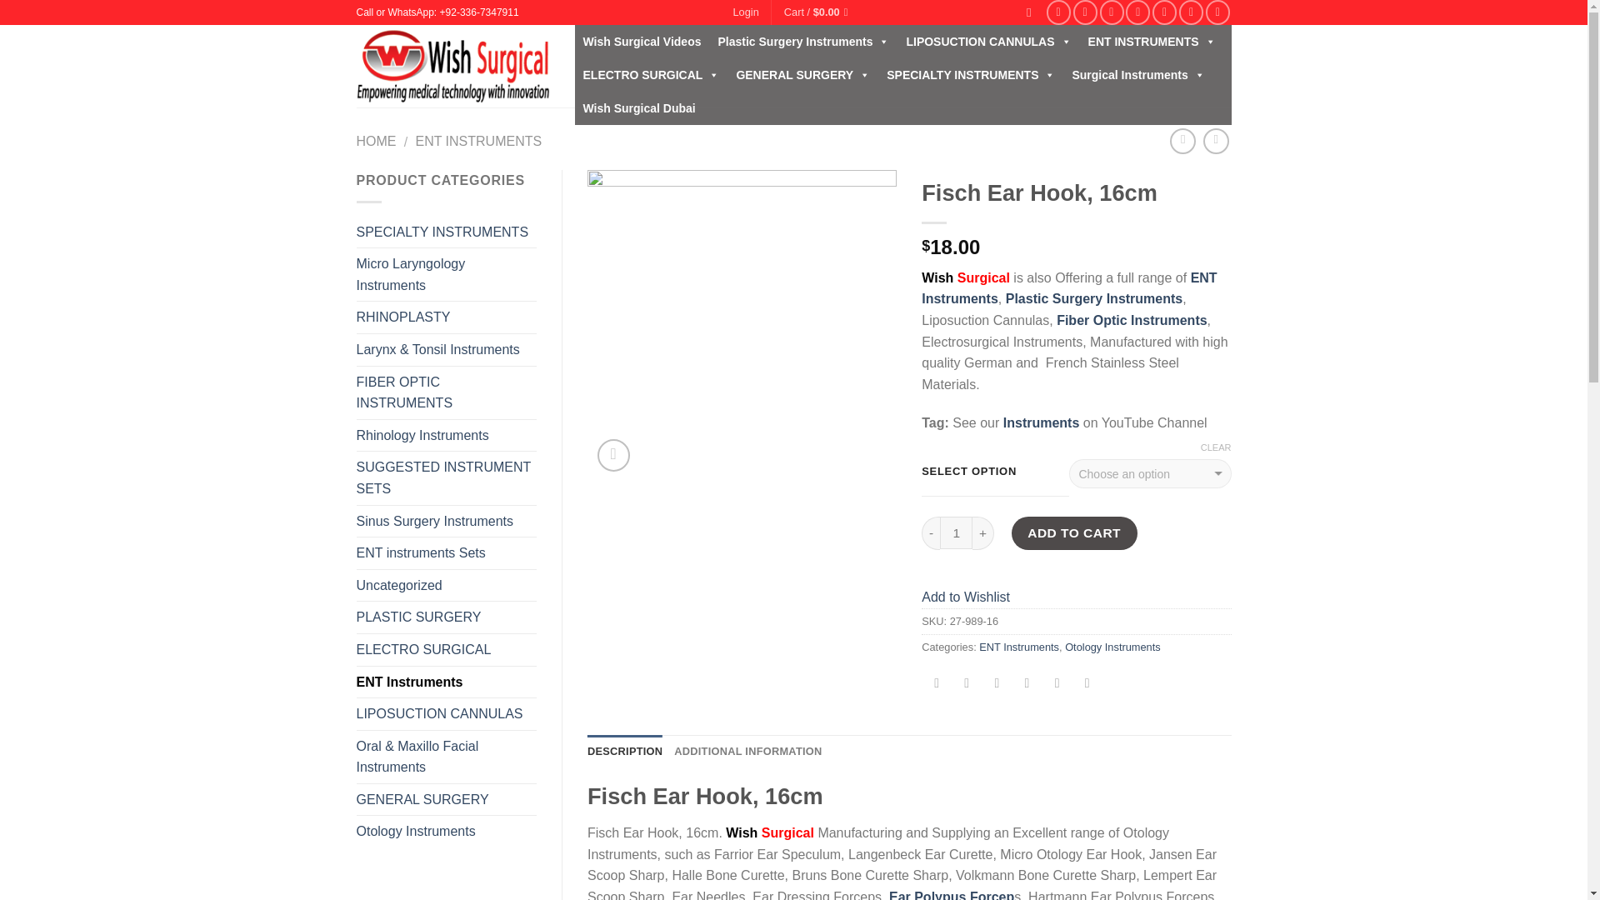  Describe the element at coordinates (1058, 12) in the screenshot. I see `Follow on Facebook` at that location.